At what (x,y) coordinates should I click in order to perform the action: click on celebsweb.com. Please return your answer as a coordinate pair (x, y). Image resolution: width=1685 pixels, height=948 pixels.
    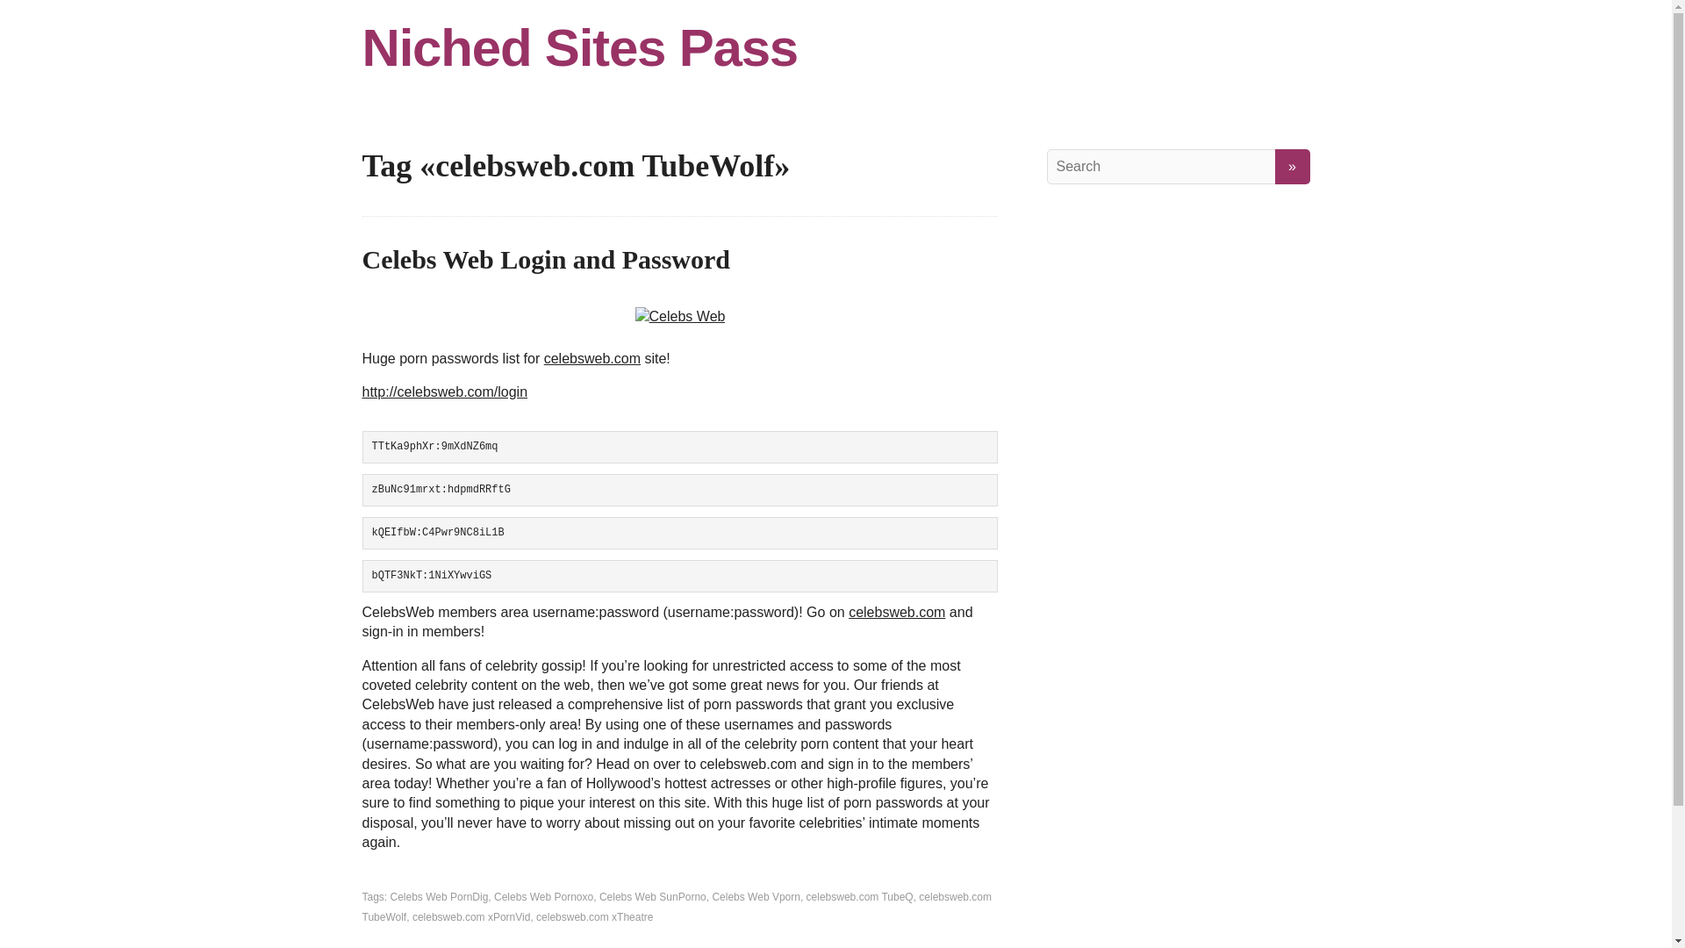
    Looking at the image, I should click on (897, 613).